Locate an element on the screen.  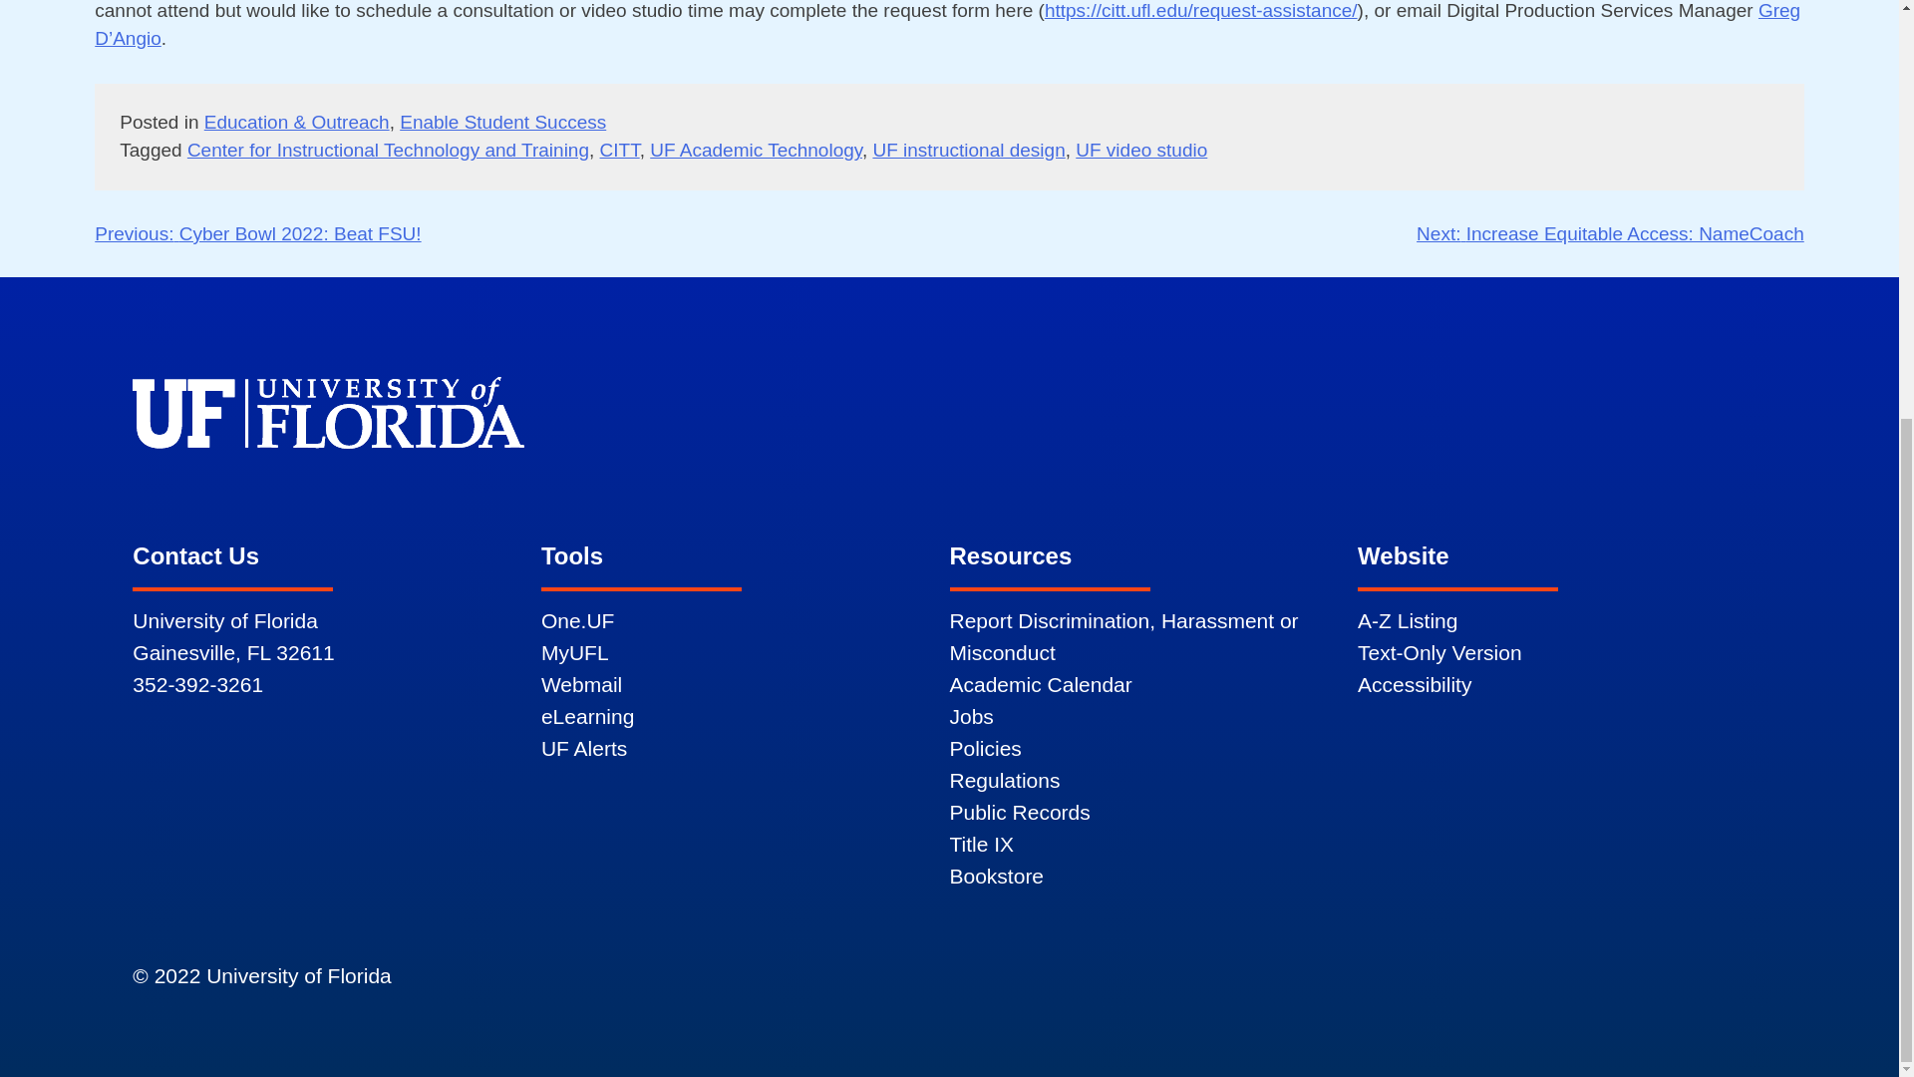
Center for Instructional Technology and Training is located at coordinates (389, 150).